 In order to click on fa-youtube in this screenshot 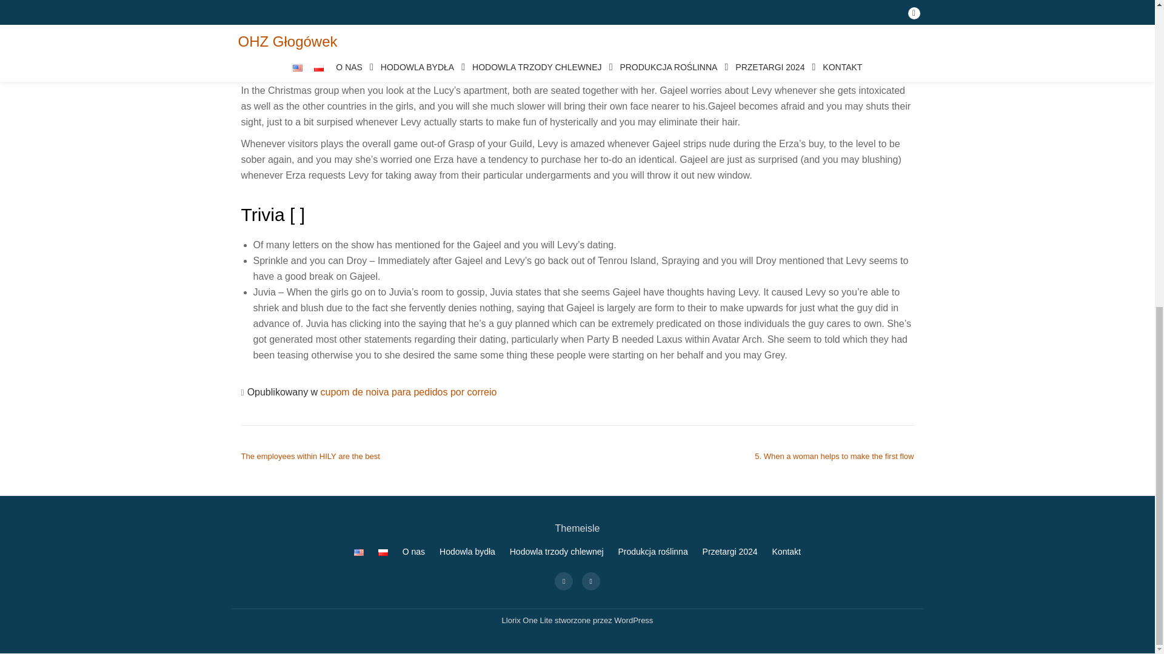, I will do `click(590, 580)`.